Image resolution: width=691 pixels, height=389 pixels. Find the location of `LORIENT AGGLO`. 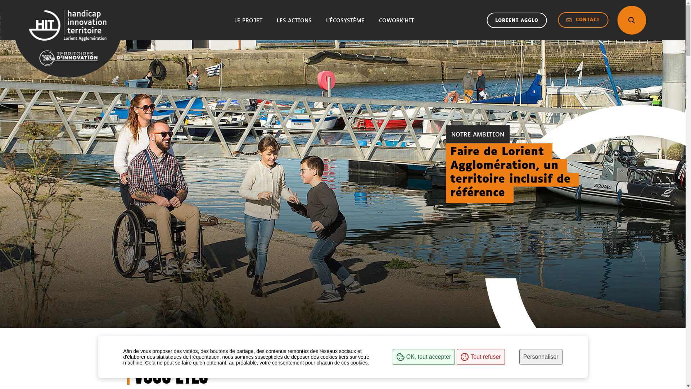

LORIENT AGGLO is located at coordinates (517, 20).